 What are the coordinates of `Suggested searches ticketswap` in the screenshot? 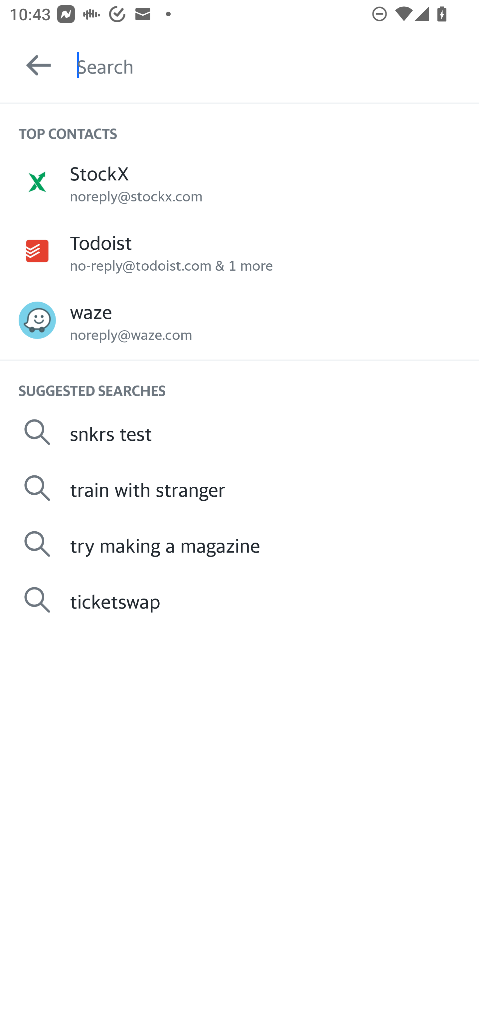 It's located at (239, 599).